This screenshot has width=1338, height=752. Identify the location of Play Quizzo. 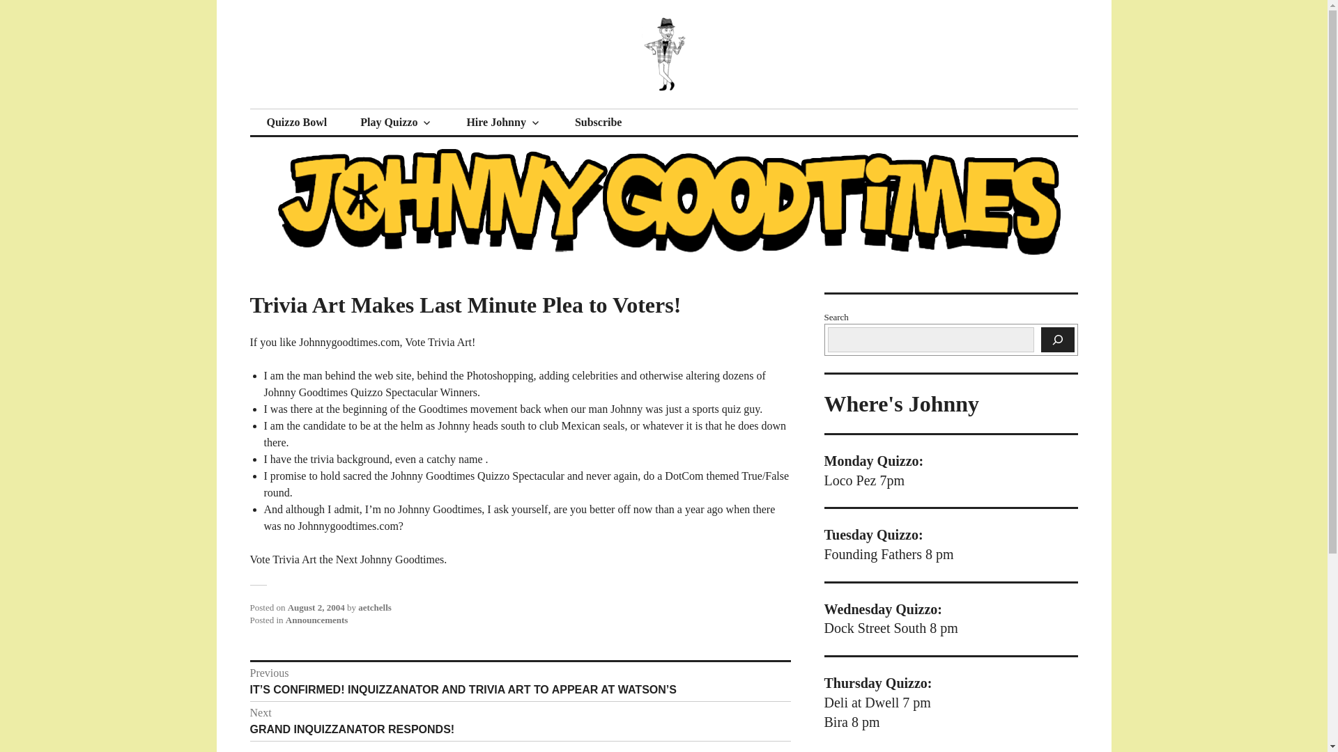
(598, 123).